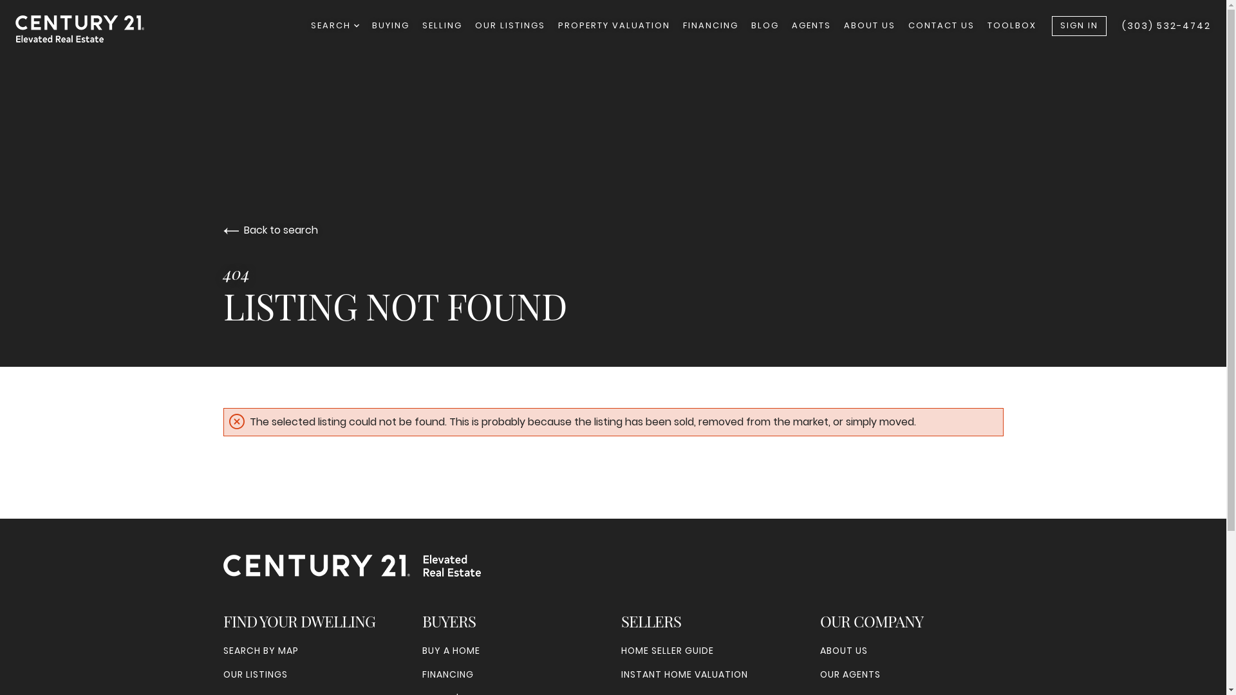 This screenshot has width=1236, height=695. Describe the element at coordinates (1012, 26) in the screenshot. I see `TOOLBOX` at that location.